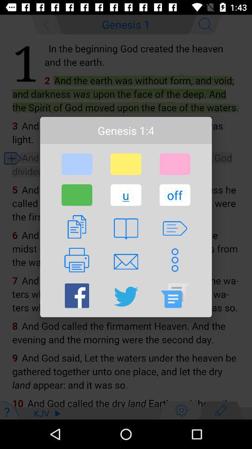 This screenshot has height=449, width=252. What do you see at coordinates (126, 195) in the screenshot?
I see `select the button next to the off` at bounding box center [126, 195].